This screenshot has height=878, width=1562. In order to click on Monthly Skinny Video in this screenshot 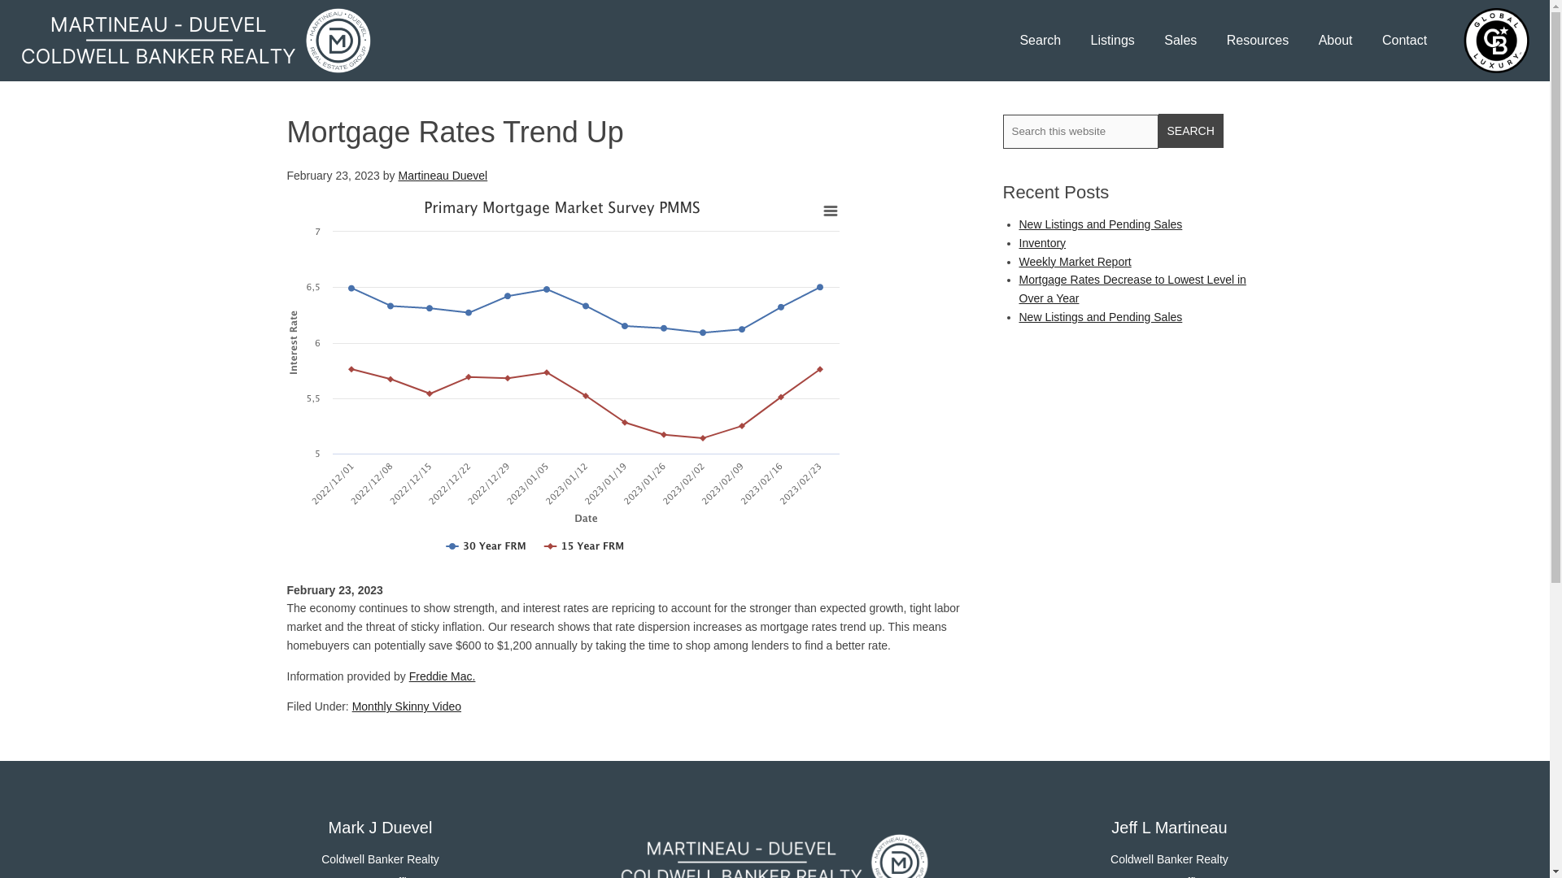, I will do `click(407, 706)`.